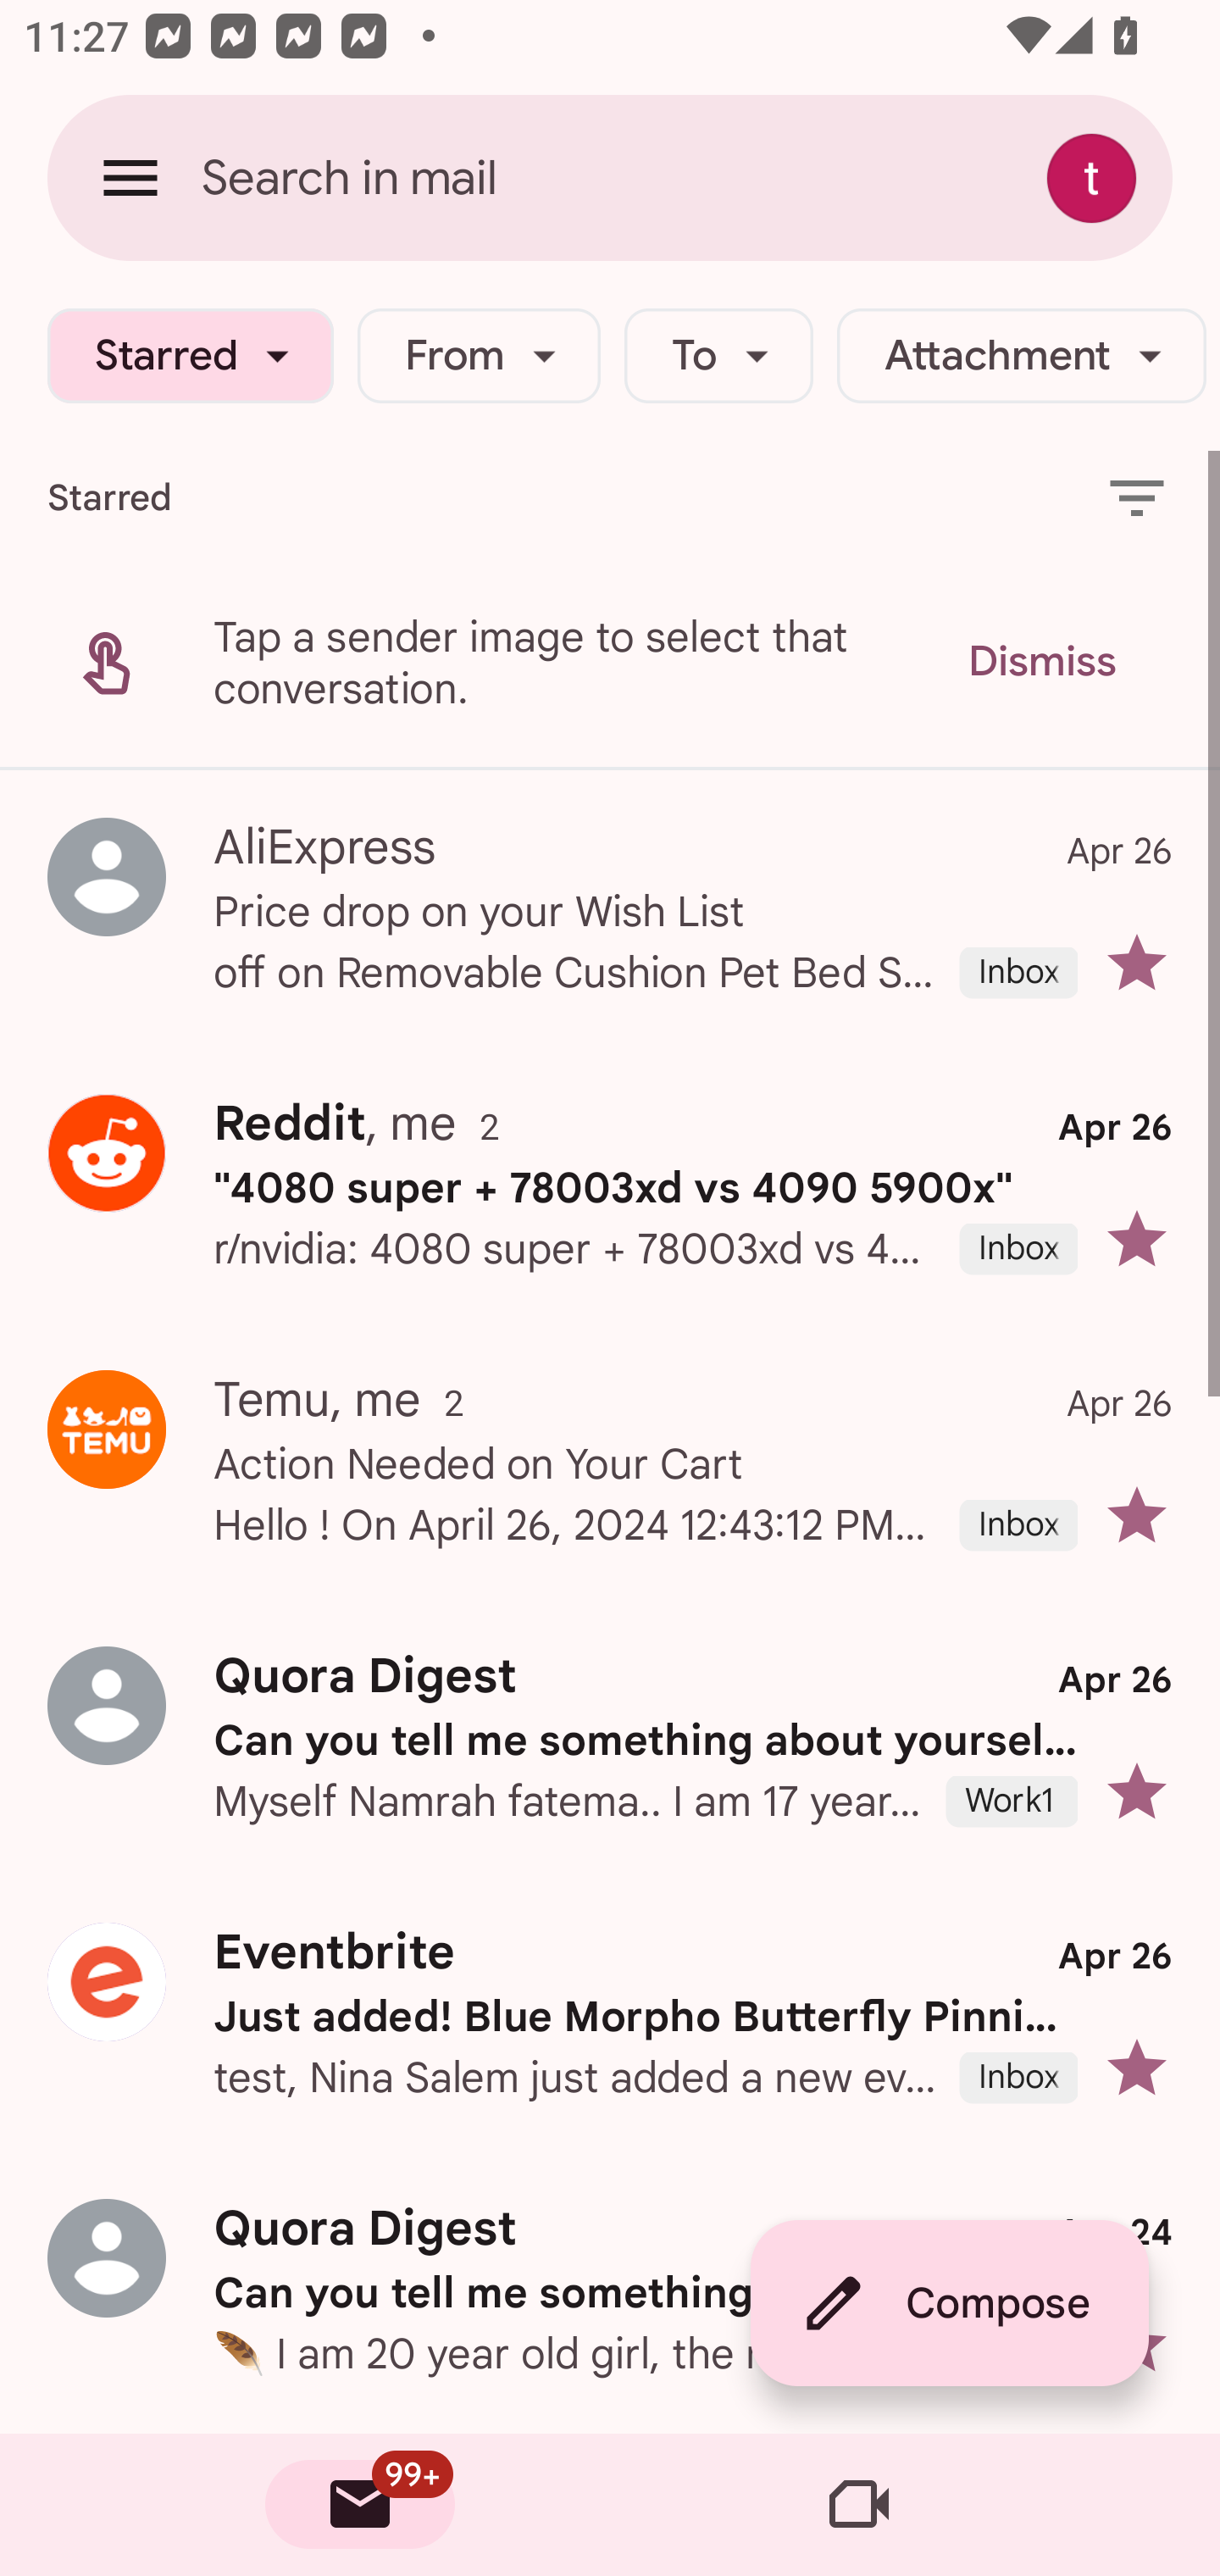 The width and height of the screenshot is (1220, 2576). What do you see at coordinates (1137, 497) in the screenshot?
I see `Filter icon` at bounding box center [1137, 497].